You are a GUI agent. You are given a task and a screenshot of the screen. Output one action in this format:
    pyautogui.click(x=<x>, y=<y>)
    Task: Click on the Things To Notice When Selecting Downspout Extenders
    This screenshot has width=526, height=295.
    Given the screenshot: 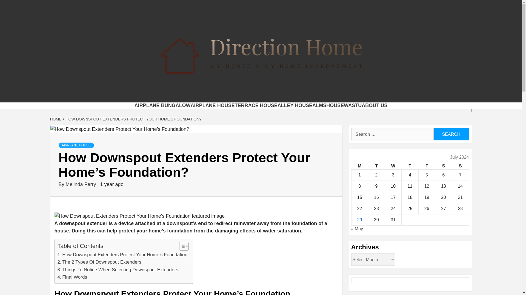 What is the action you would take?
    pyautogui.click(x=118, y=270)
    